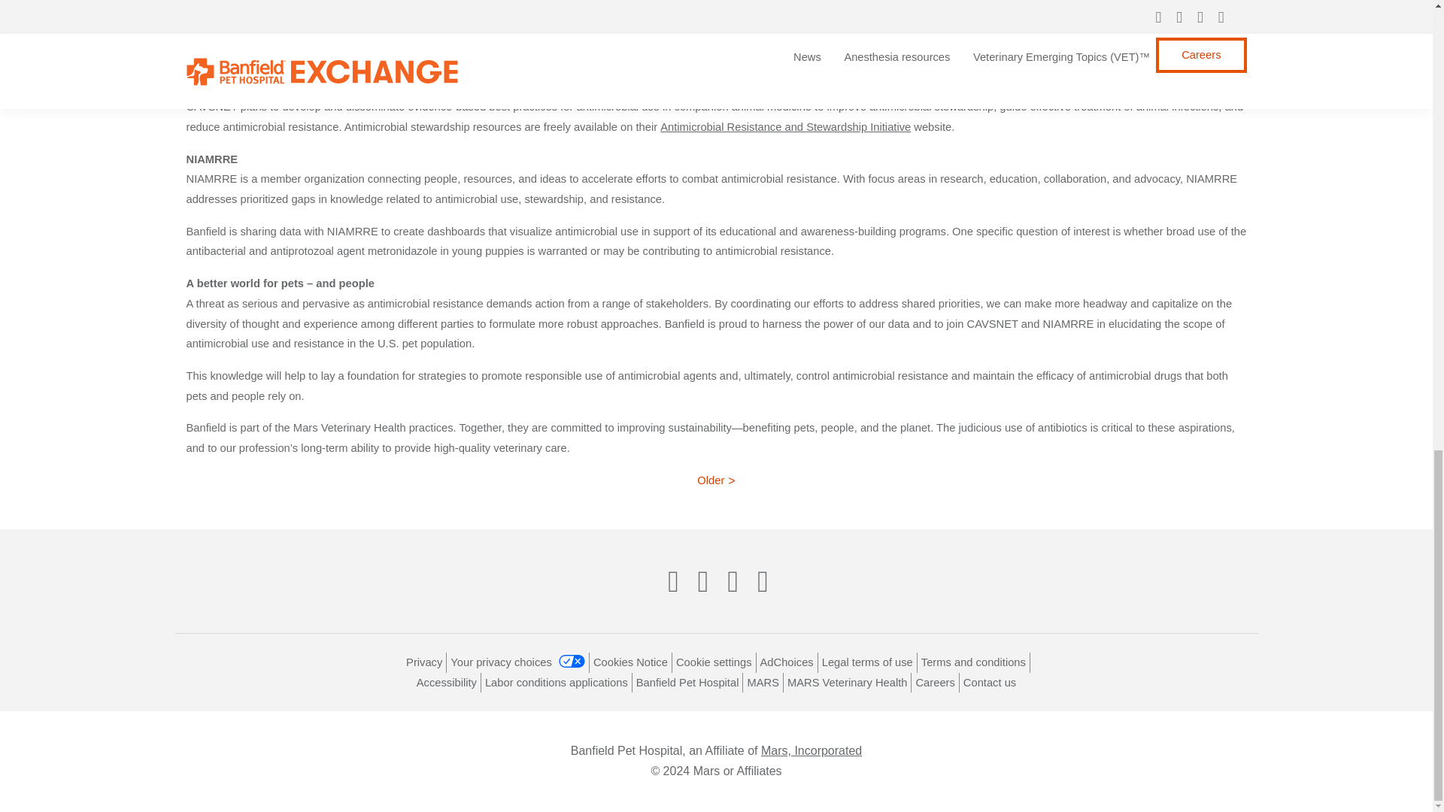  Describe the element at coordinates (517, 662) in the screenshot. I see `opens in new window` at that location.